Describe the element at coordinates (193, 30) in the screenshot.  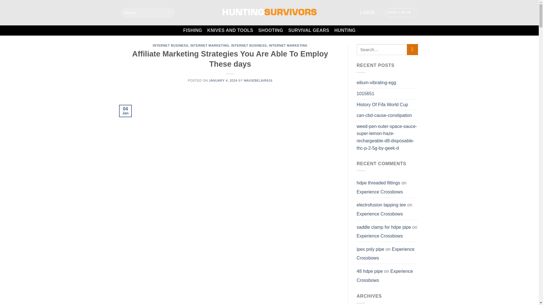
I see `FISHING` at that location.